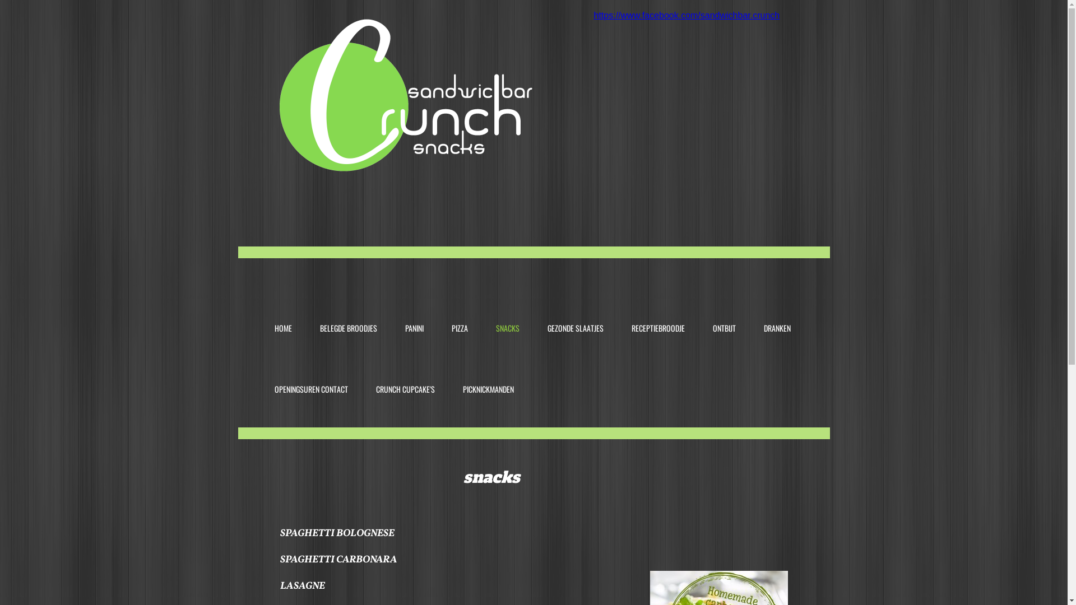 The image size is (1076, 605). What do you see at coordinates (406, 372) in the screenshot?
I see `CRUNCH CUPCAKE'S` at bounding box center [406, 372].